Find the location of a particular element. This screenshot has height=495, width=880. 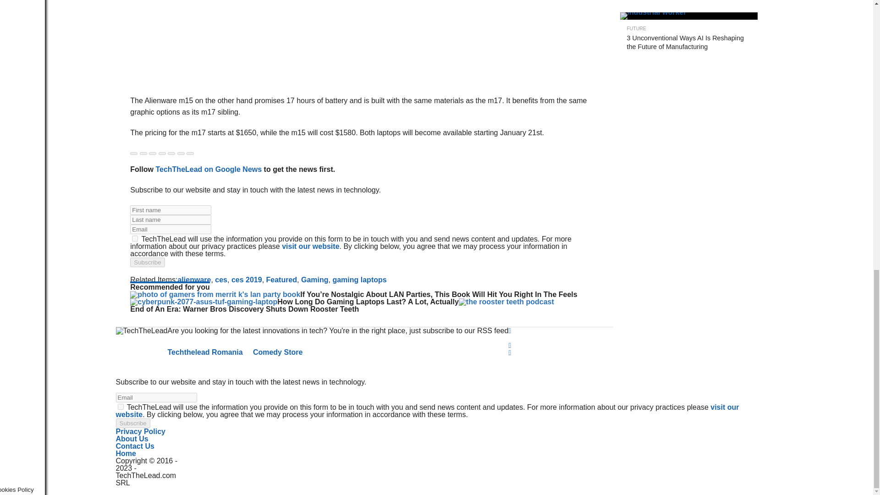

Subscribe is located at coordinates (148, 262).